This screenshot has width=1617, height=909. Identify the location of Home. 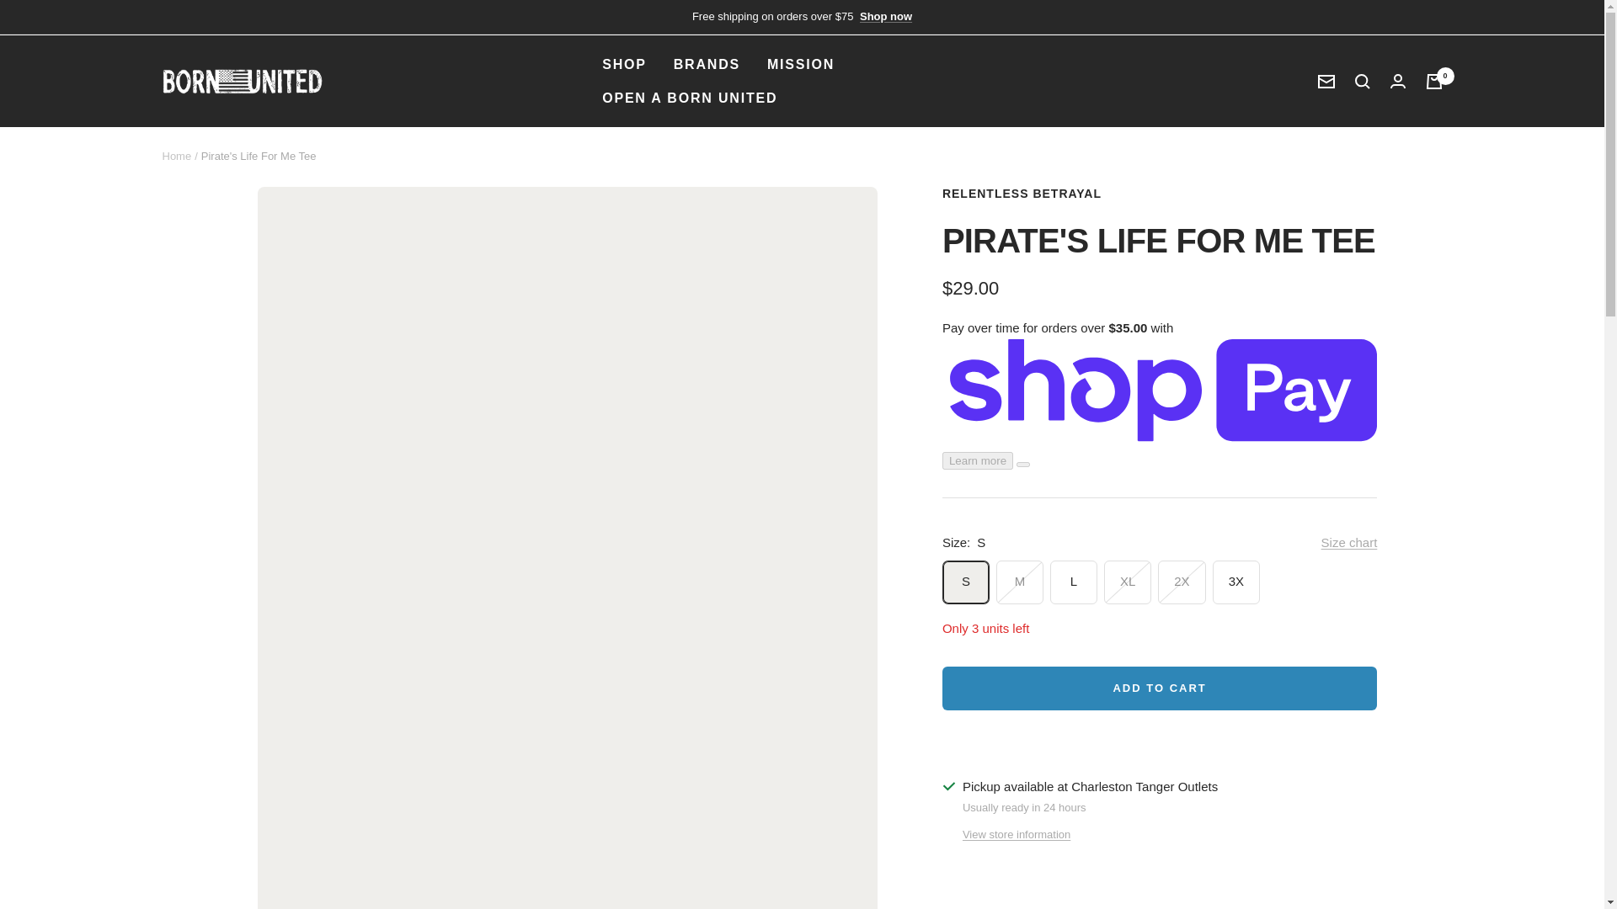
(176, 157).